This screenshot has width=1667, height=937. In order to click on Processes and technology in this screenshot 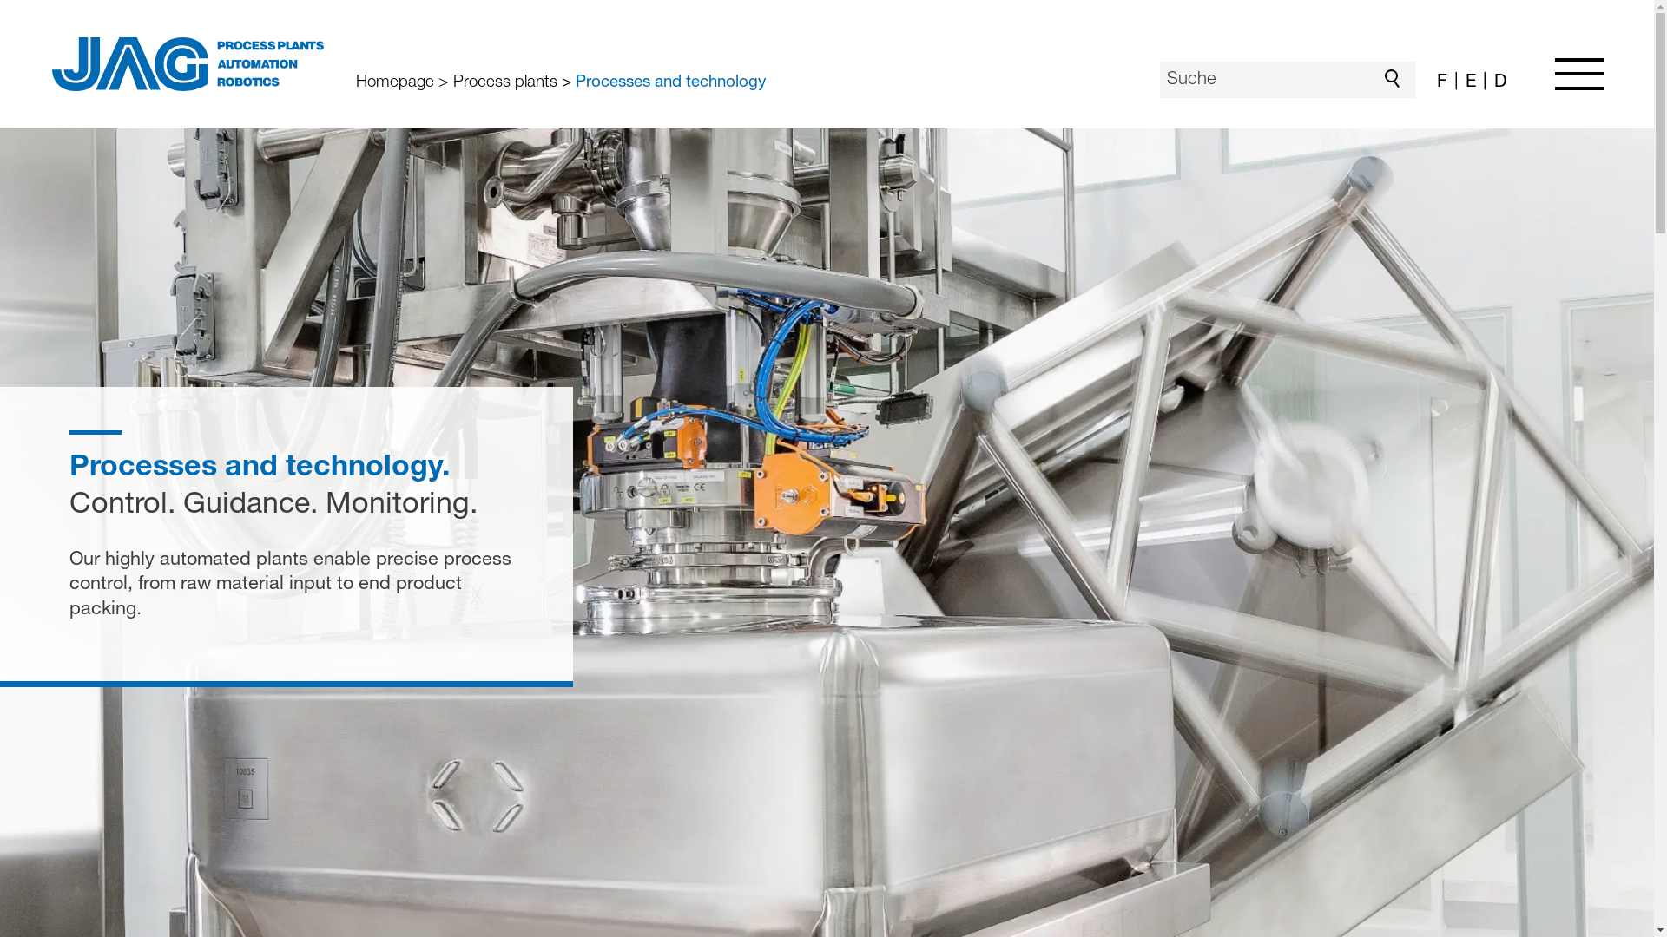, I will do `click(666, 82)`.